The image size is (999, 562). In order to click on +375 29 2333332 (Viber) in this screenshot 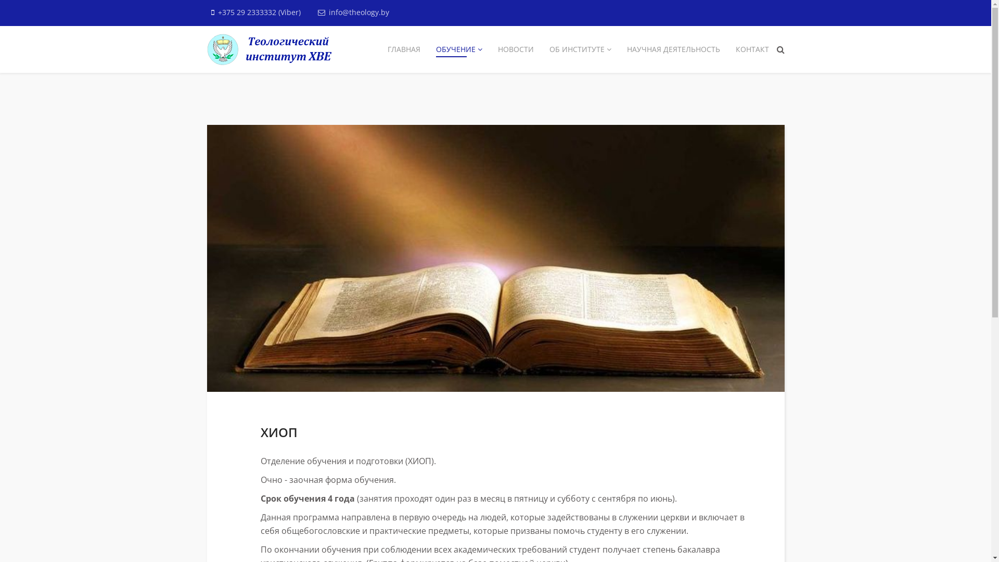, I will do `click(259, 12)`.